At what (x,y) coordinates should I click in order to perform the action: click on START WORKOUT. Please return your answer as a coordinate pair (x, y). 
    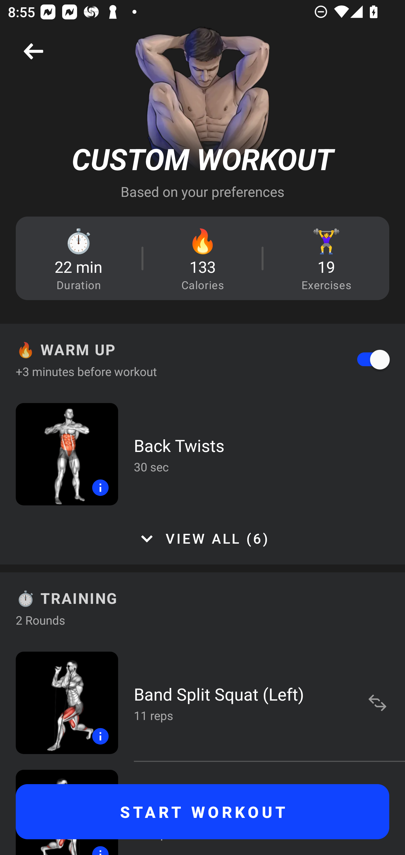
    Looking at the image, I should click on (202, 812).